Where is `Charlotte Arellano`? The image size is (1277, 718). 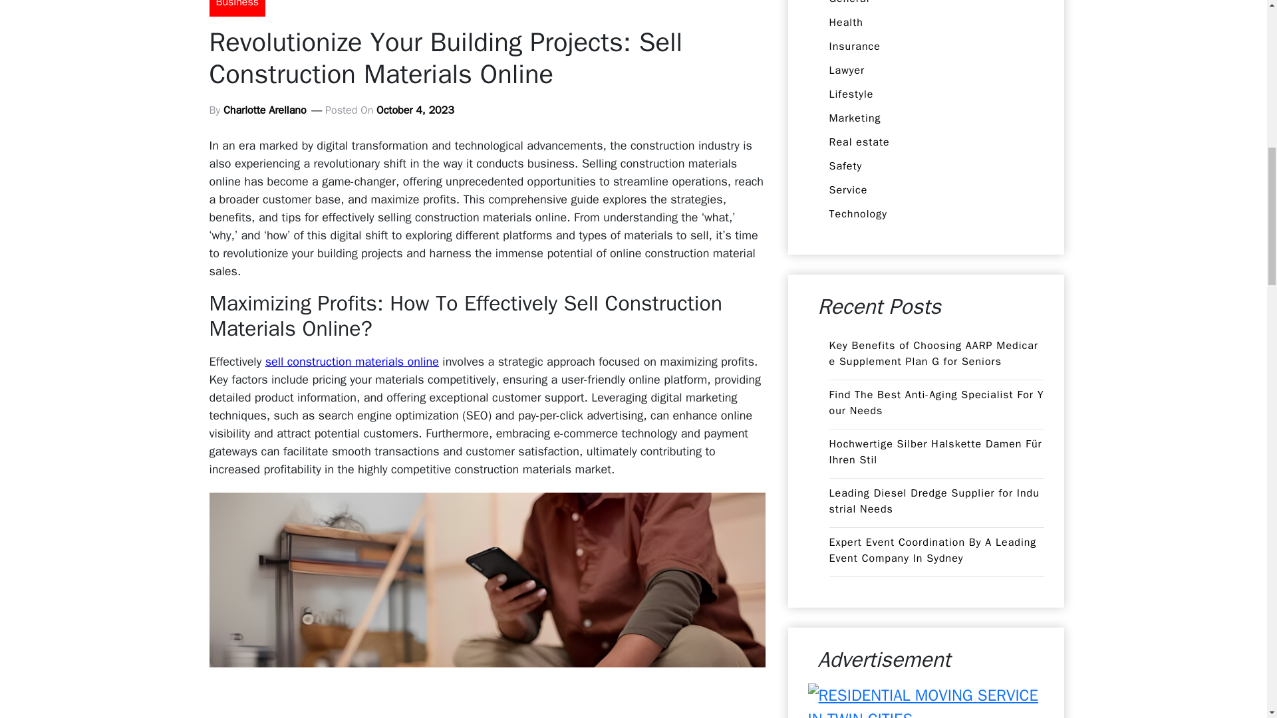 Charlotte Arellano is located at coordinates (265, 110).